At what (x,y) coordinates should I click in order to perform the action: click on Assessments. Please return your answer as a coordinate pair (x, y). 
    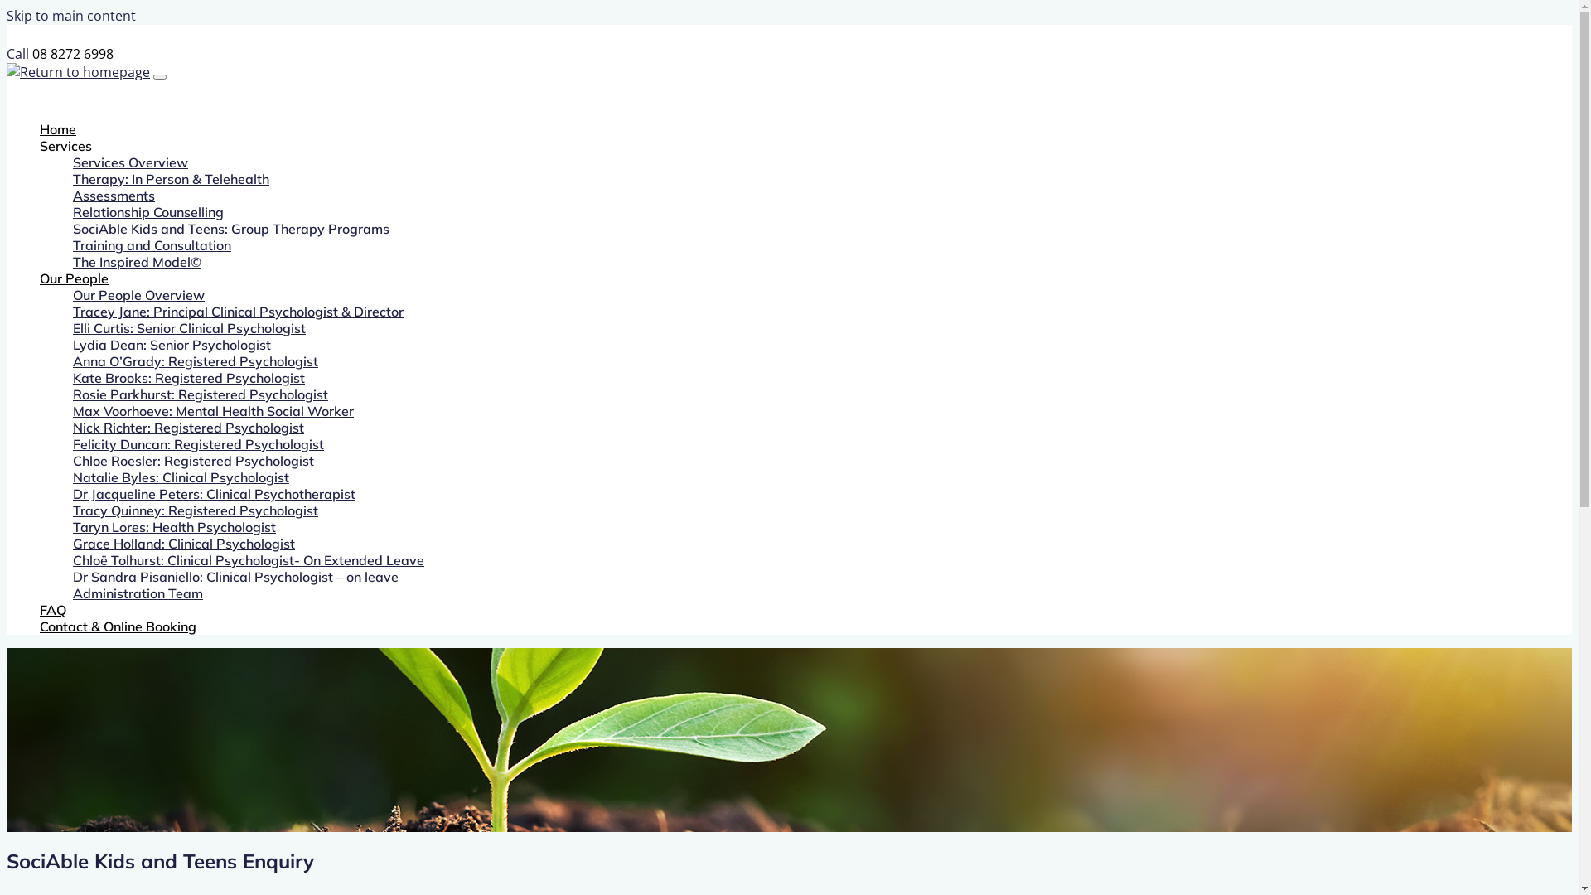
    Looking at the image, I should click on (114, 196).